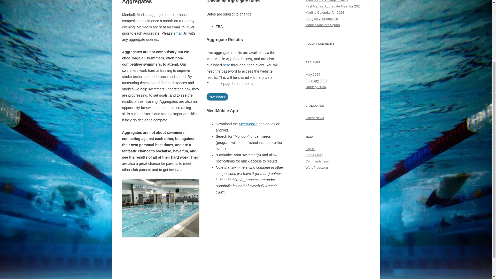 The image size is (496, 279). Describe the element at coordinates (313, 74) in the screenshot. I see `May 2024` at that location.